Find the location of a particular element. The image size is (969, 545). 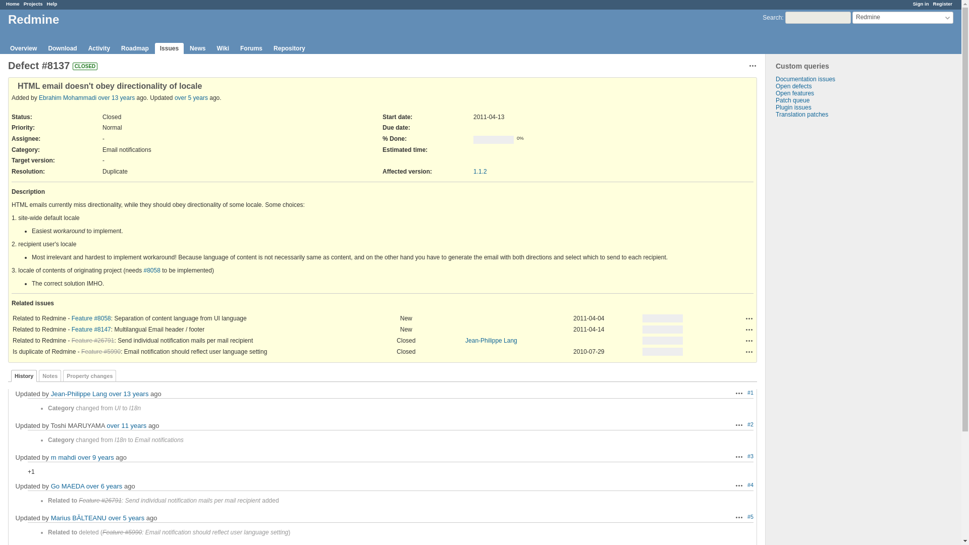

2018-11-30 14:14 is located at coordinates (191, 97).